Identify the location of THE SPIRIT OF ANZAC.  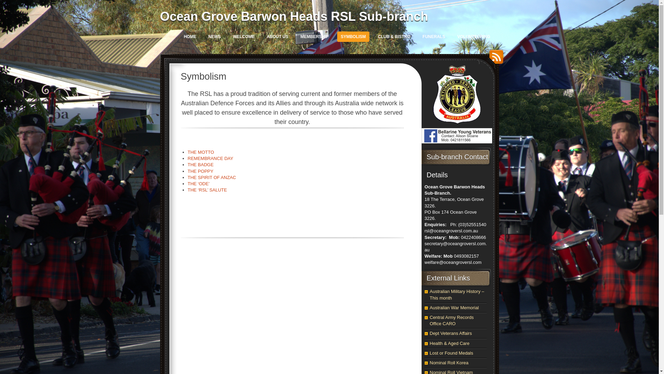
(212, 177).